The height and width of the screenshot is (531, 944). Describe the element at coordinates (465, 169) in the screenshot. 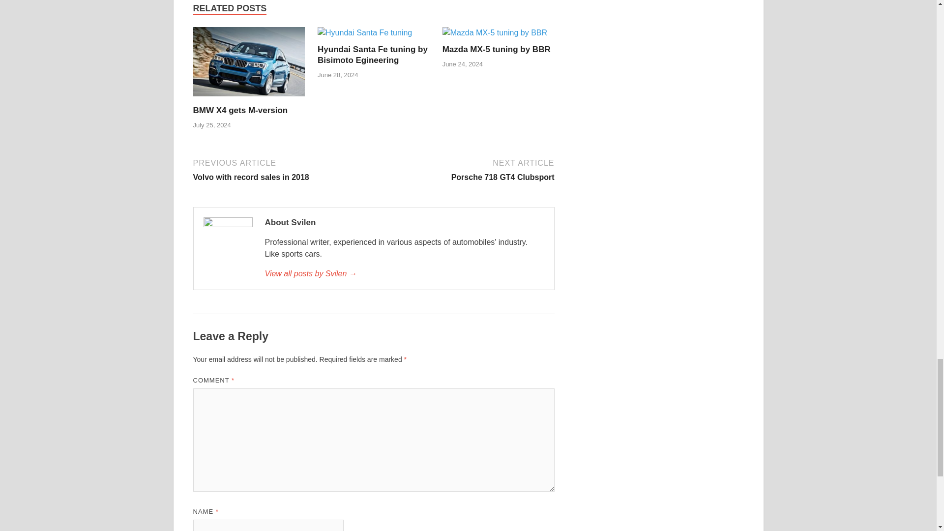

I see `Mazda MX-5 tuning by BBR` at that location.